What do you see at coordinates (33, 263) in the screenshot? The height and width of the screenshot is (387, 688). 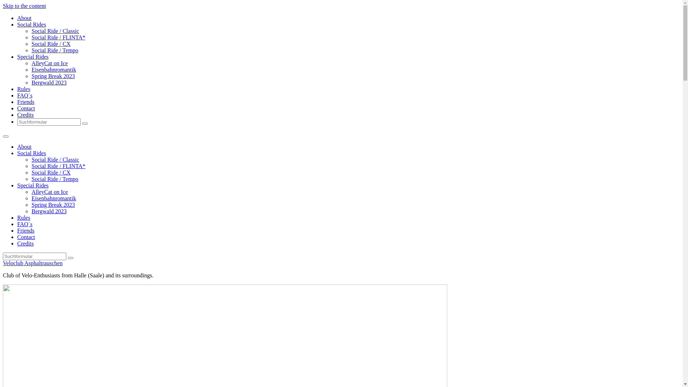 I see `Veloclub Asphaltrauschen` at bounding box center [33, 263].